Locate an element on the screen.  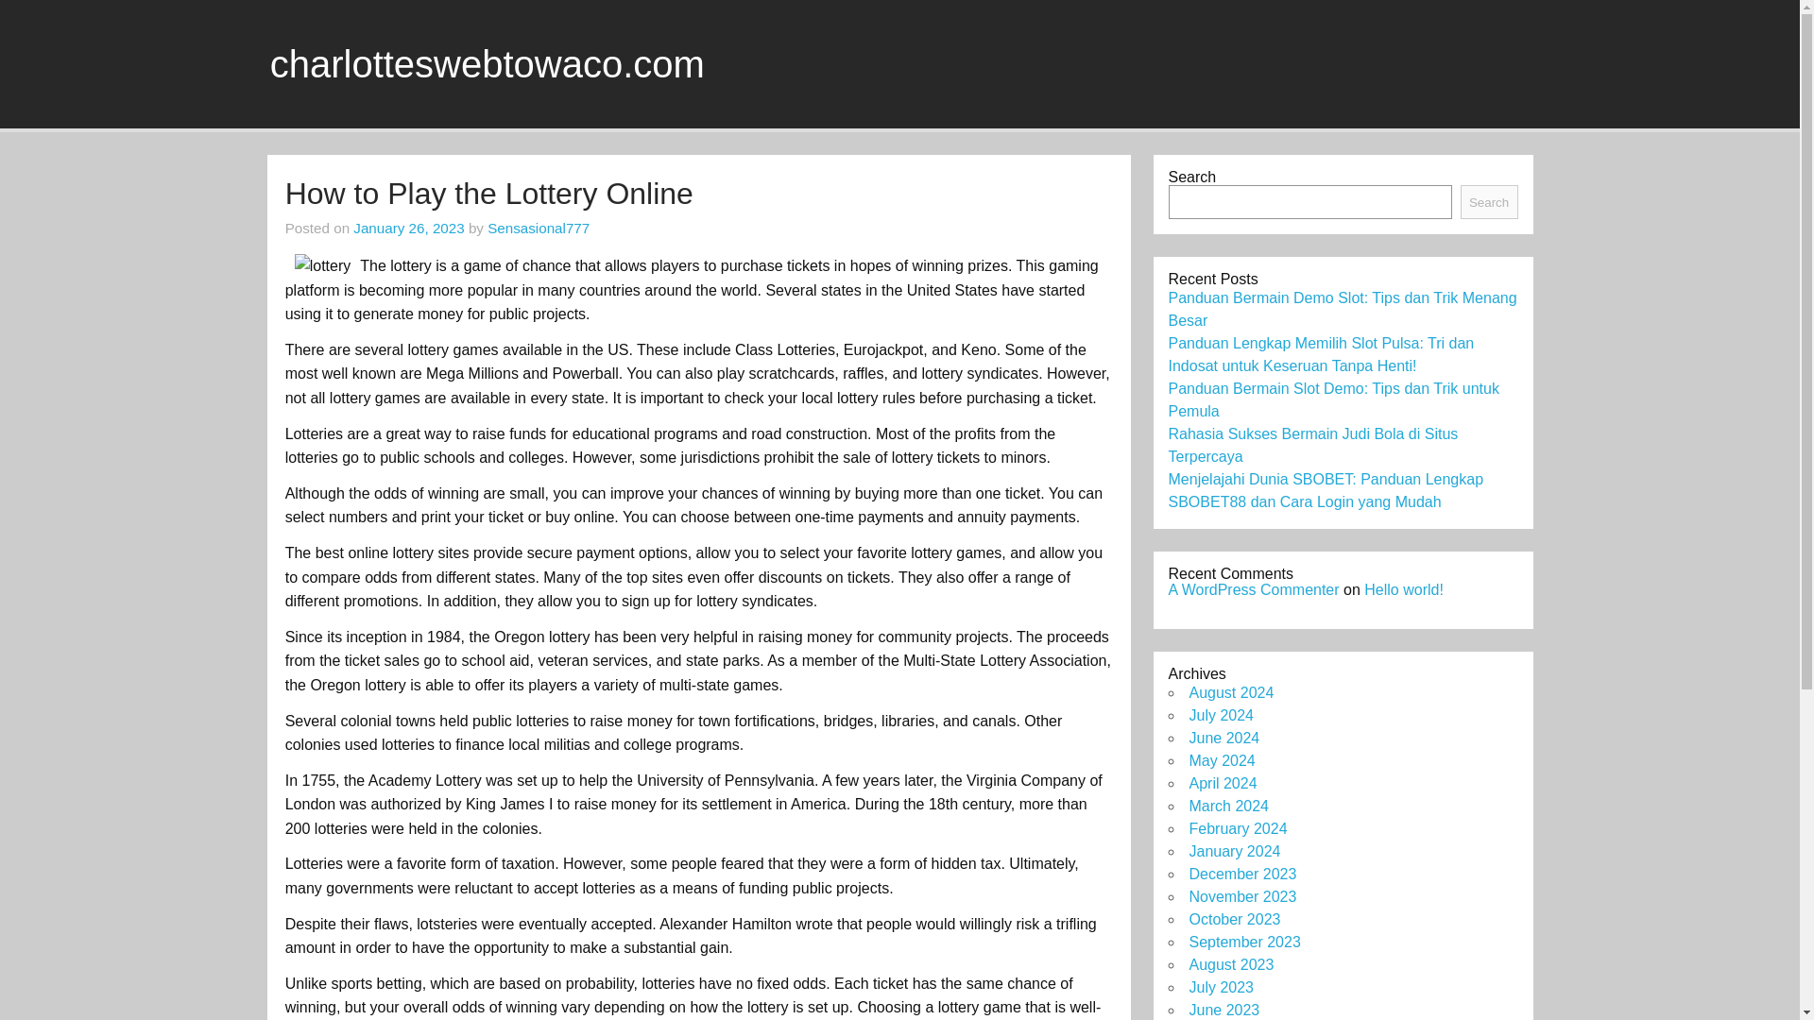
August 2023 is located at coordinates (1230, 965).